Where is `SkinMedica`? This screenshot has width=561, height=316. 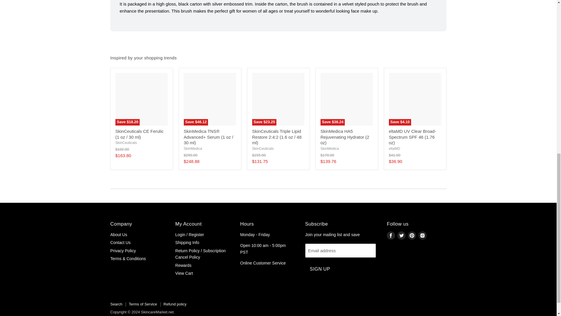
SkinMedica is located at coordinates (330, 149).